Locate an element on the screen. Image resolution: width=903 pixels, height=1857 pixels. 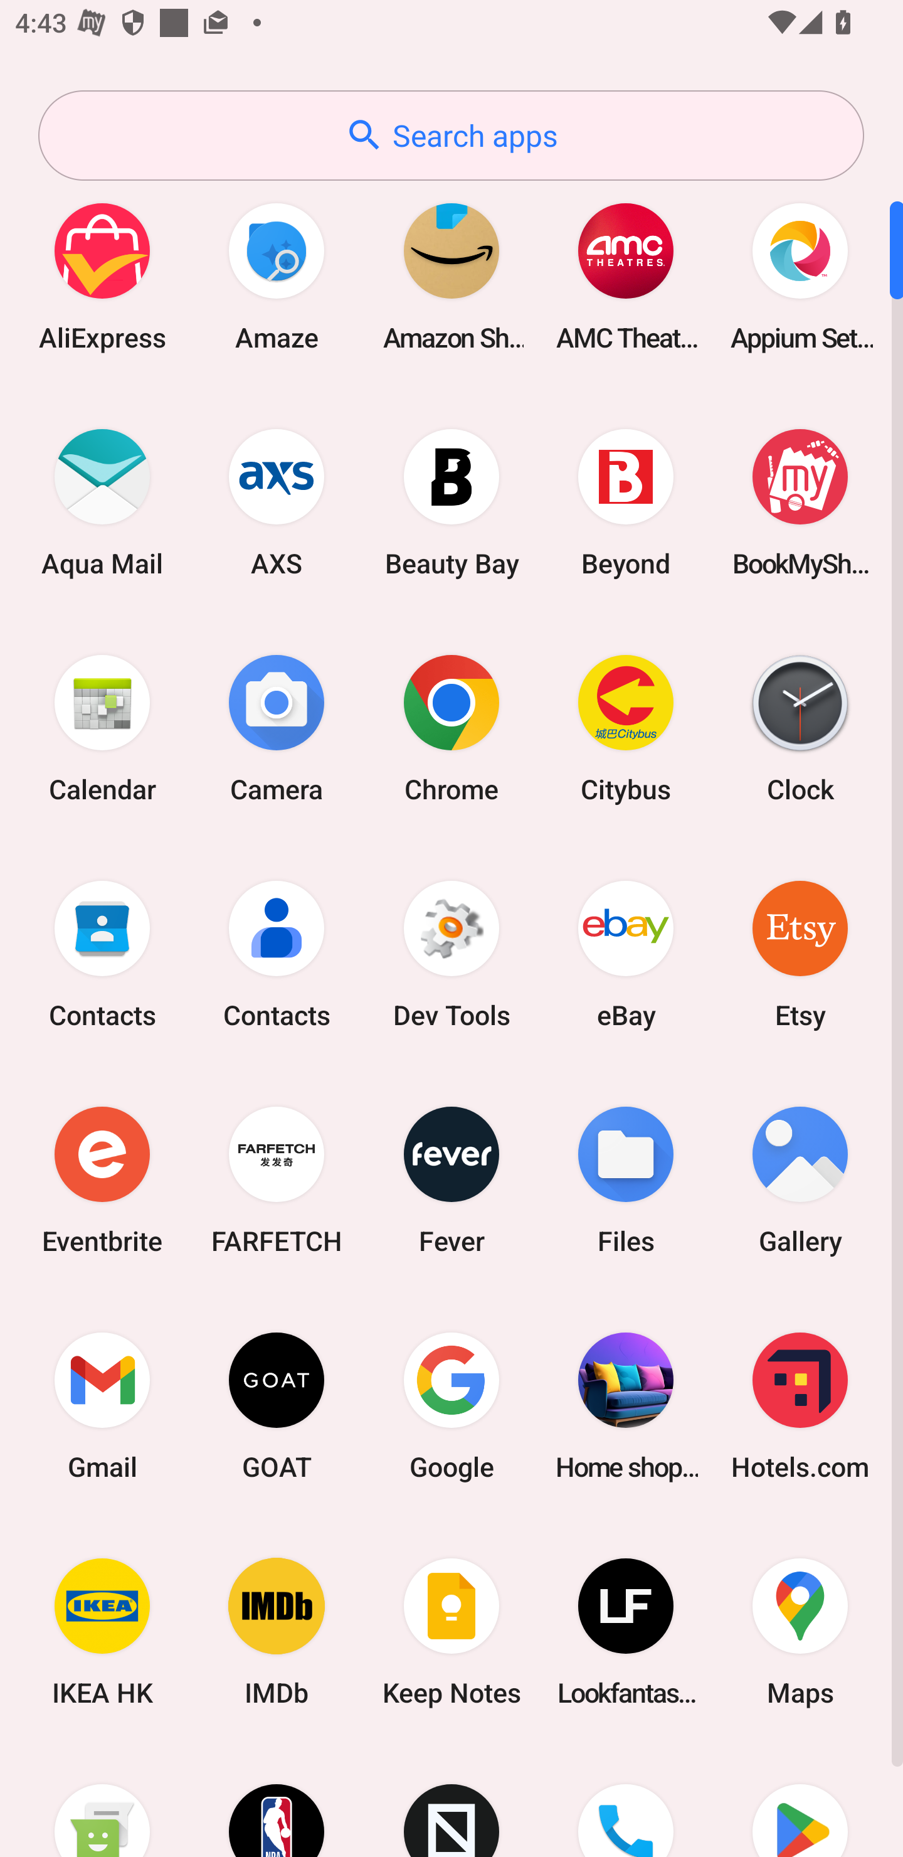
Lookfantastic is located at coordinates (626, 1632).